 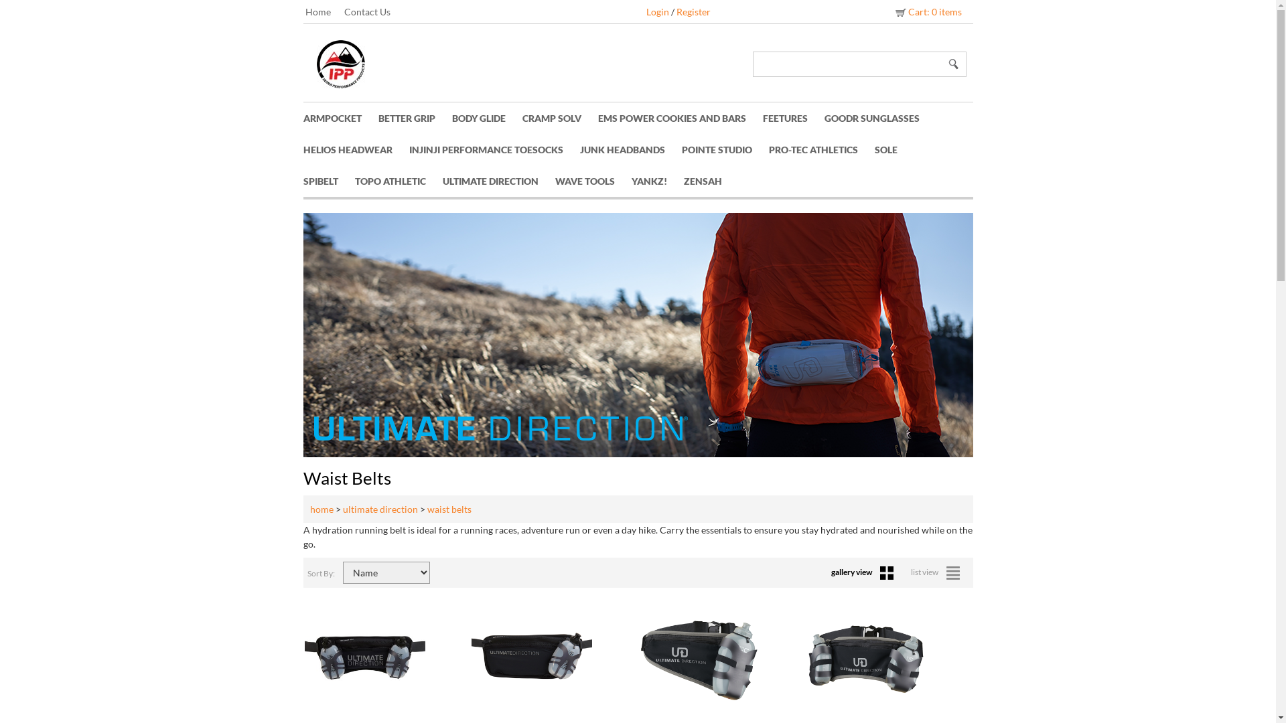 I want to click on BODY GLIDE, so click(x=486, y=118).